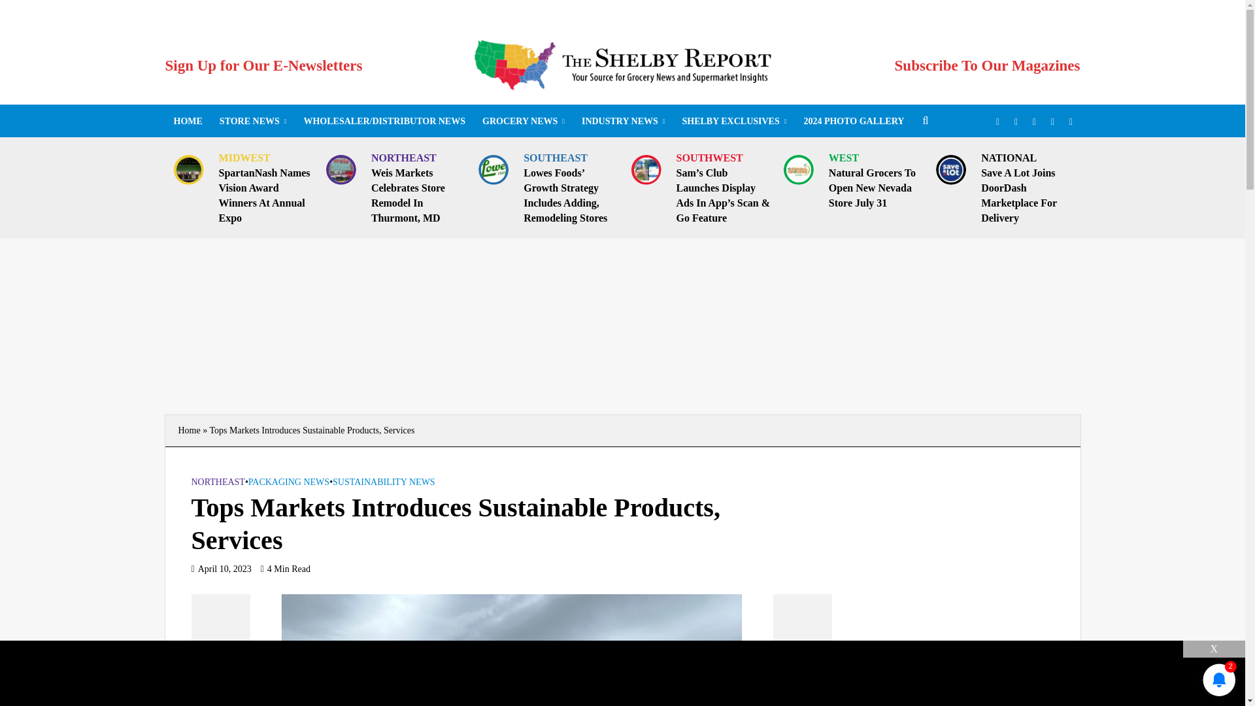  Describe the element at coordinates (624, 121) in the screenshot. I see `INDUSTRY NEWS` at that location.